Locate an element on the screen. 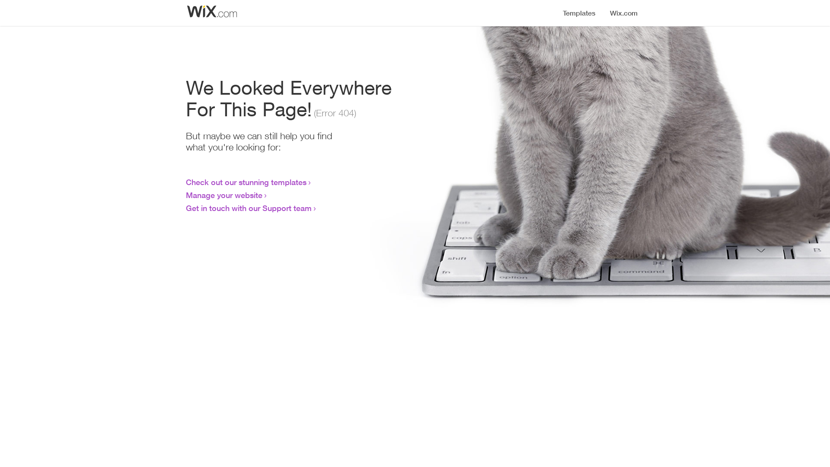  Get in touch with our Support team is located at coordinates (249, 208).